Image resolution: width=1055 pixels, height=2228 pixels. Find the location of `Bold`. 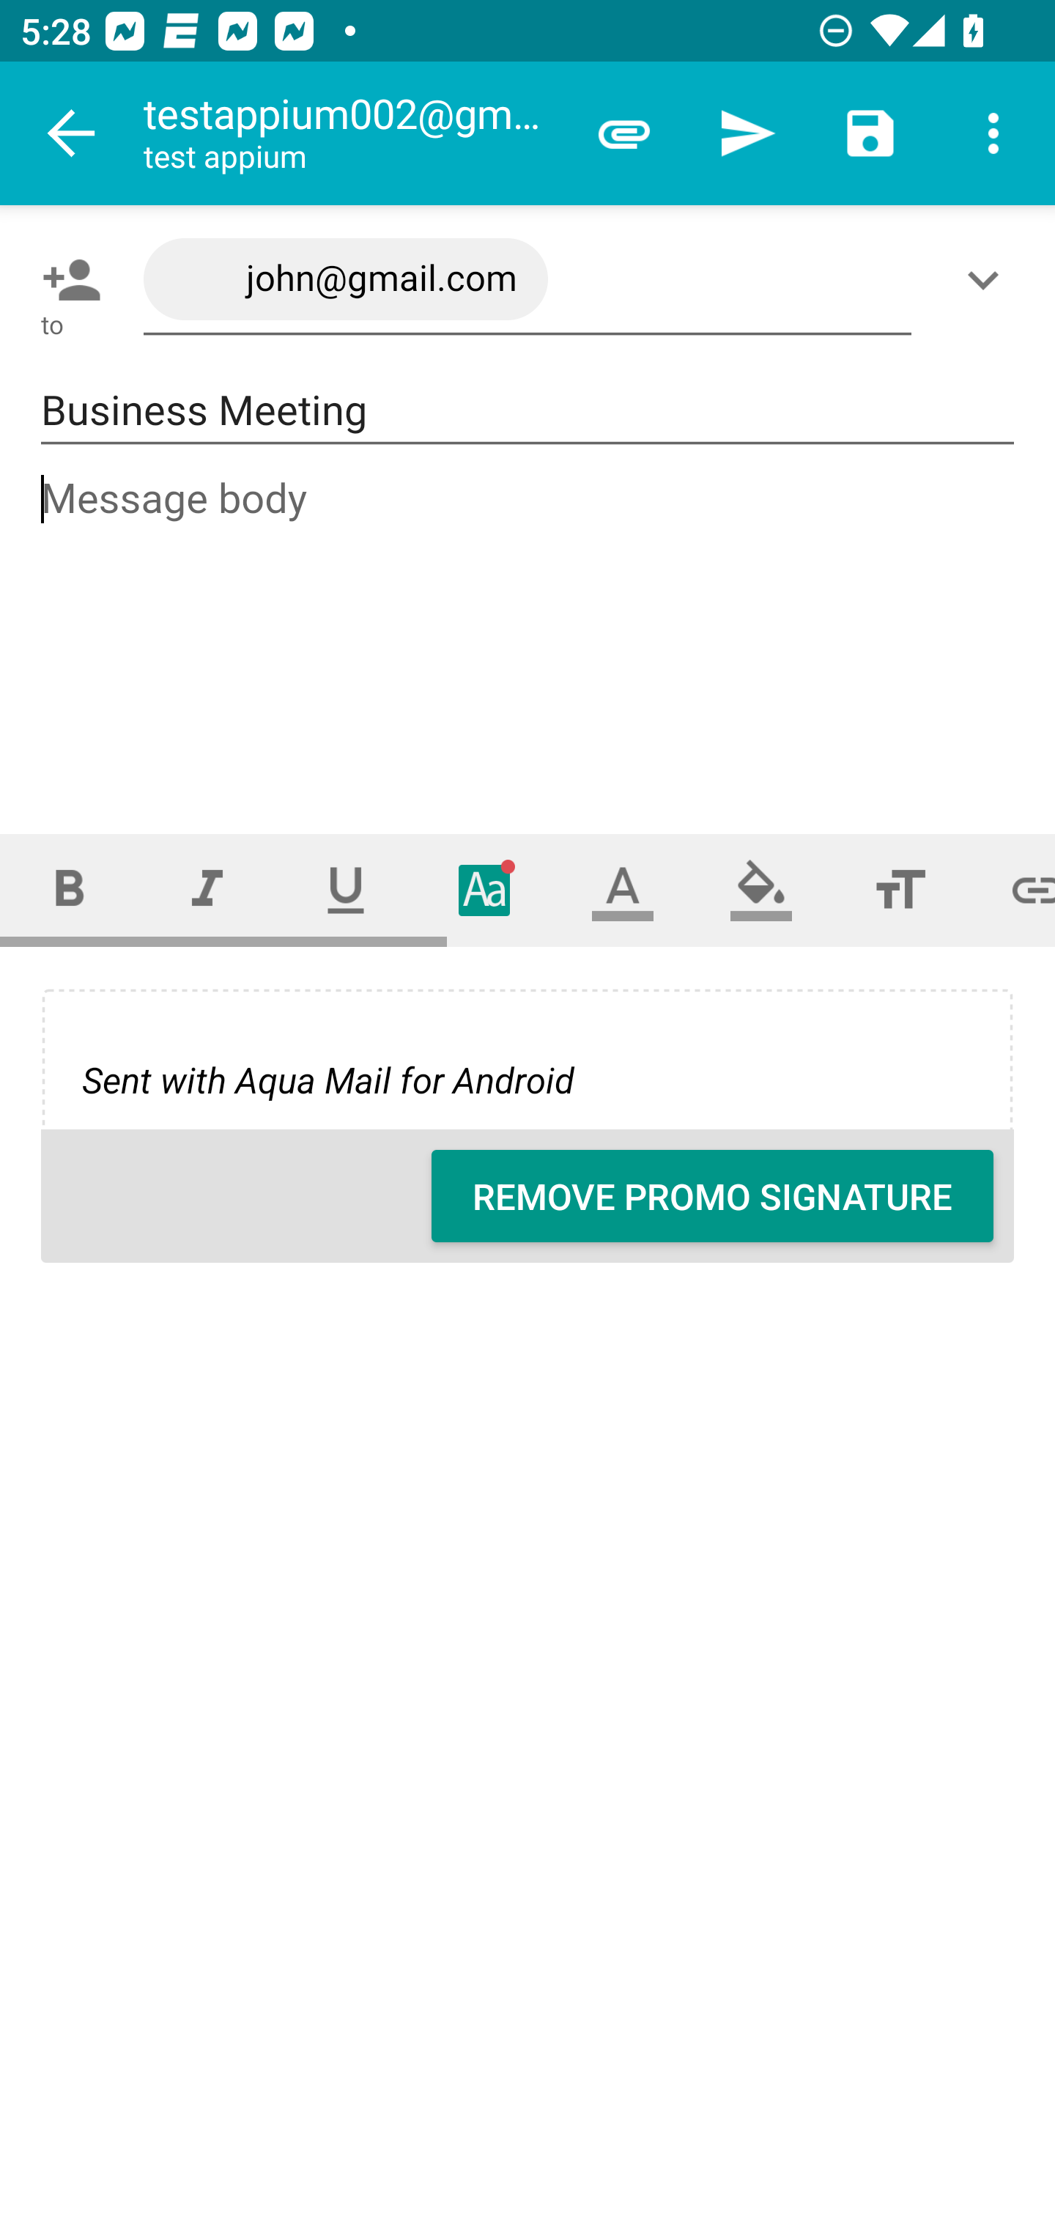

Bold is located at coordinates (69, 890).